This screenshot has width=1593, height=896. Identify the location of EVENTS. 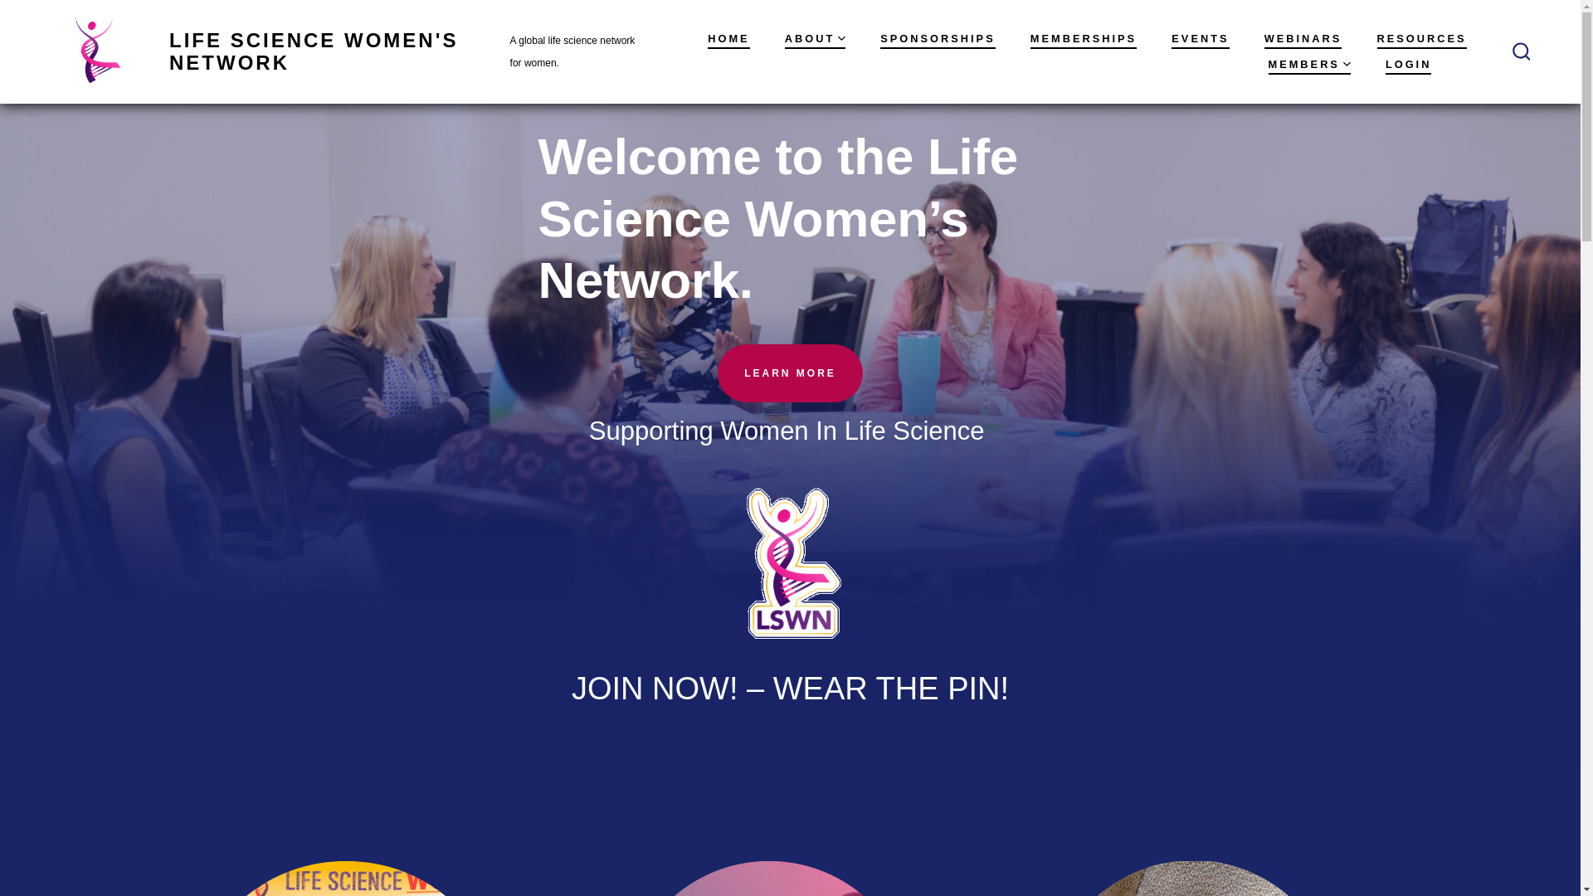
(1200, 39).